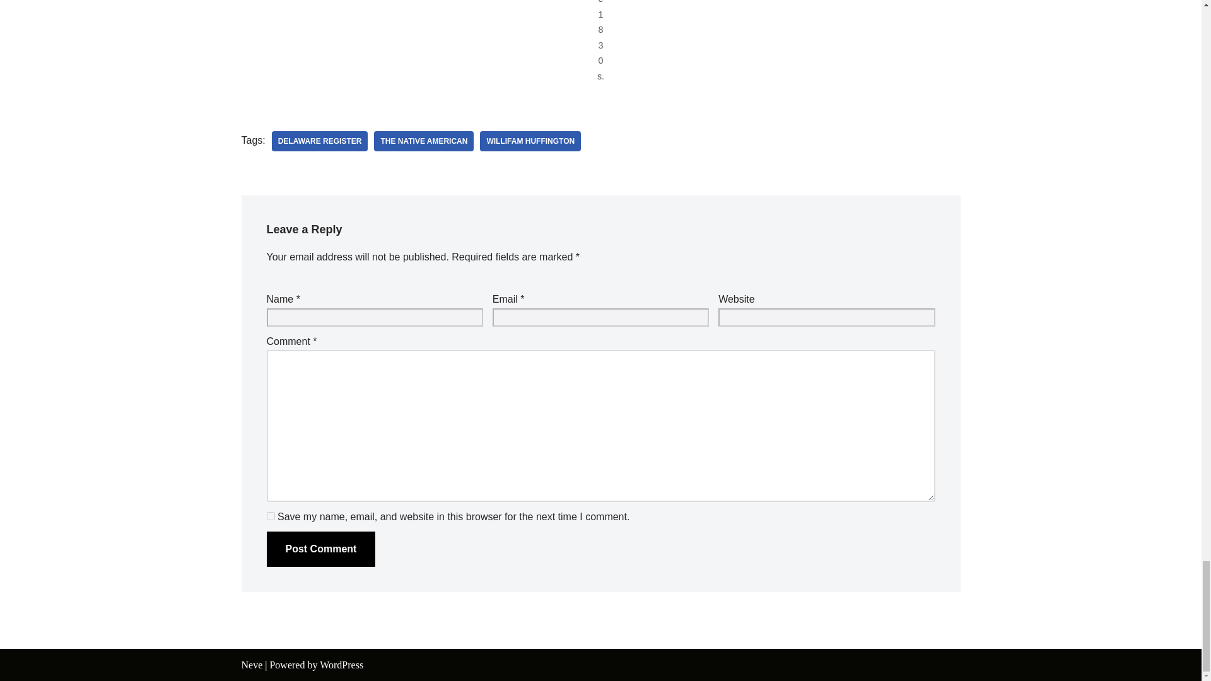 The image size is (1211, 681). What do you see at coordinates (424, 141) in the screenshot?
I see `THE NATIVE AMERICAN` at bounding box center [424, 141].